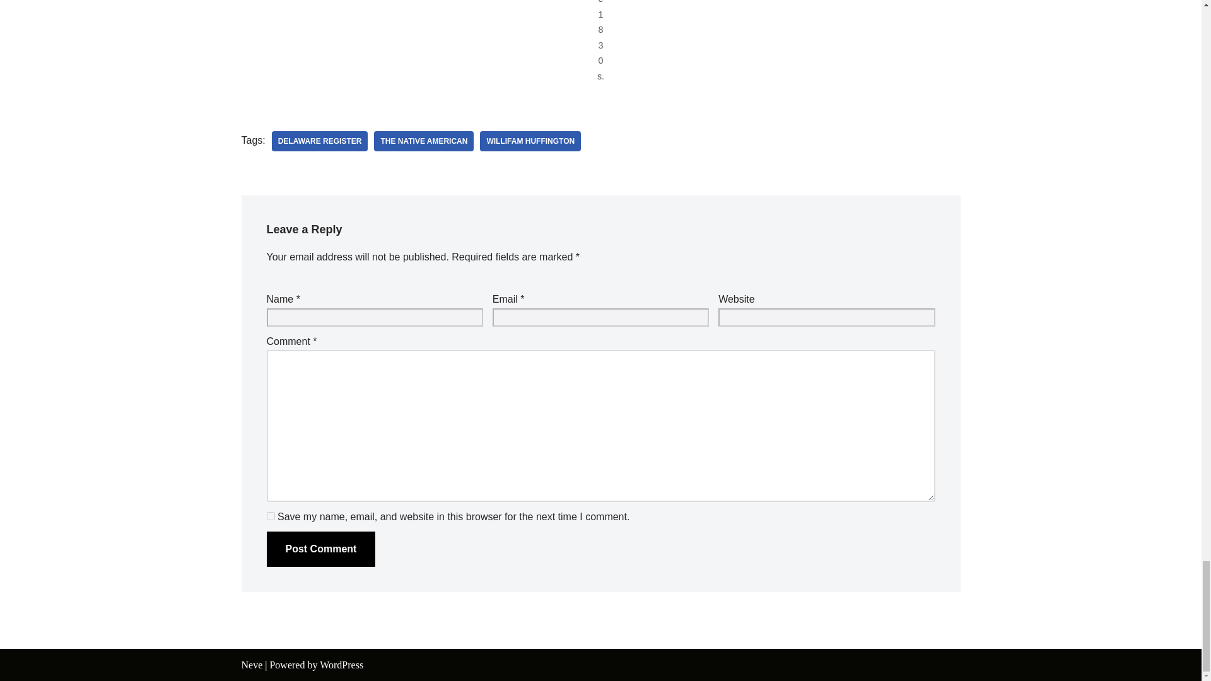 The image size is (1211, 681). What do you see at coordinates (424, 141) in the screenshot?
I see `THE NATIVE AMERICAN` at bounding box center [424, 141].